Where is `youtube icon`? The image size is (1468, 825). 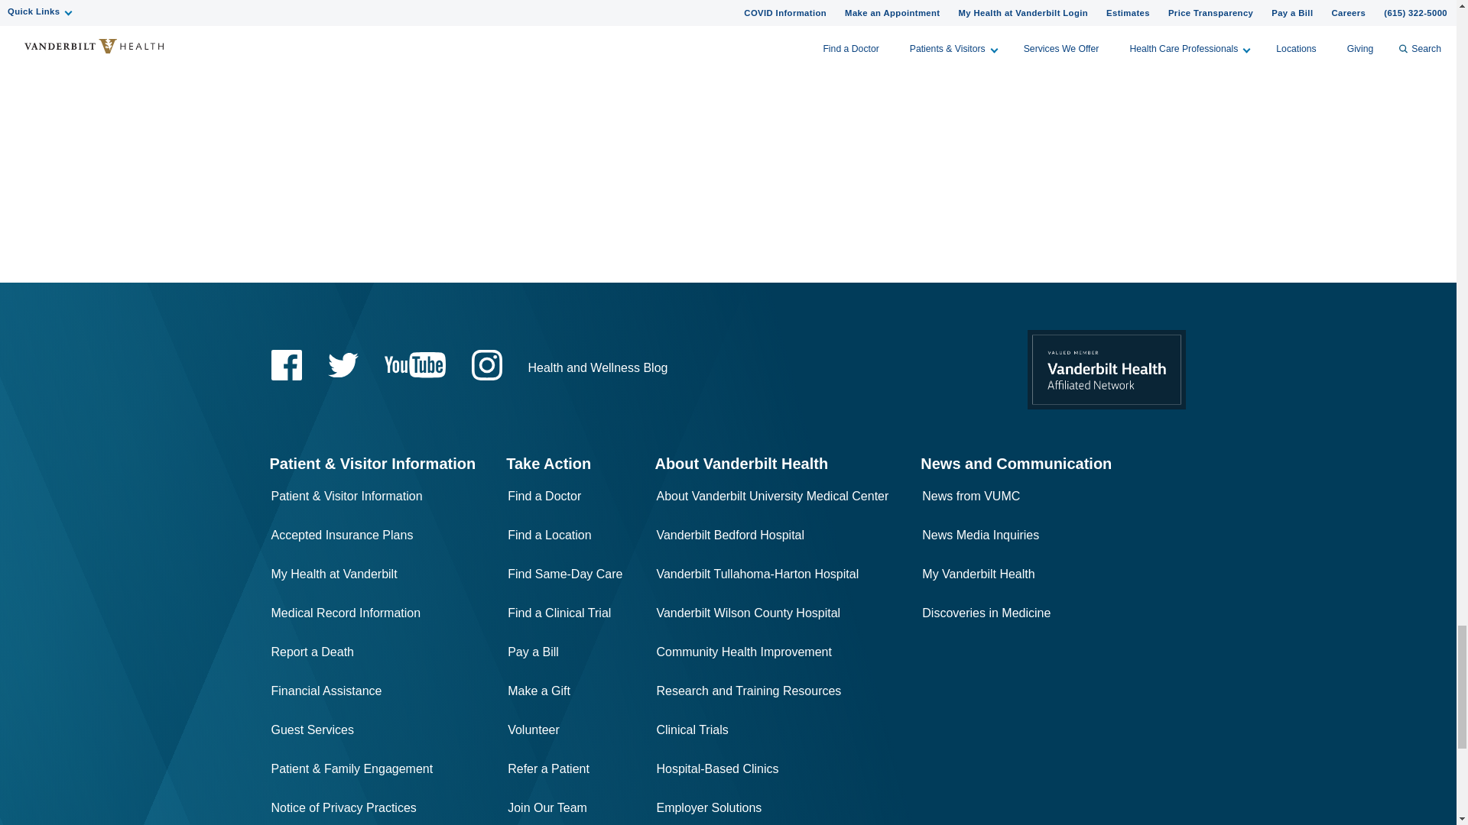 youtube icon is located at coordinates (414, 365).